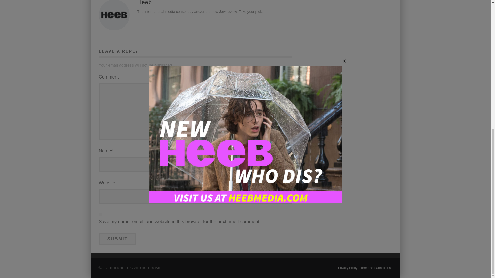  Describe the element at coordinates (100, 215) in the screenshot. I see `yes` at that location.